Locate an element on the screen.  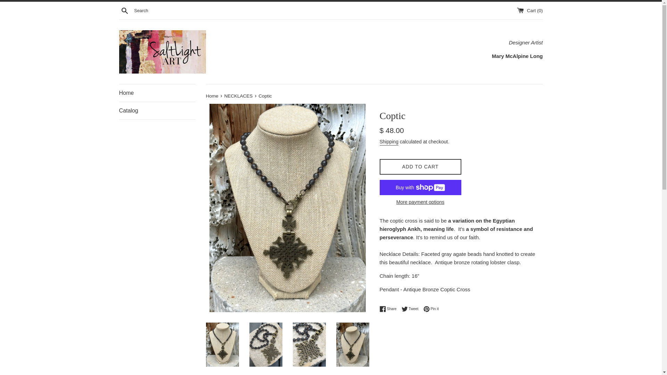
Back to the frontpage is located at coordinates (212, 96).